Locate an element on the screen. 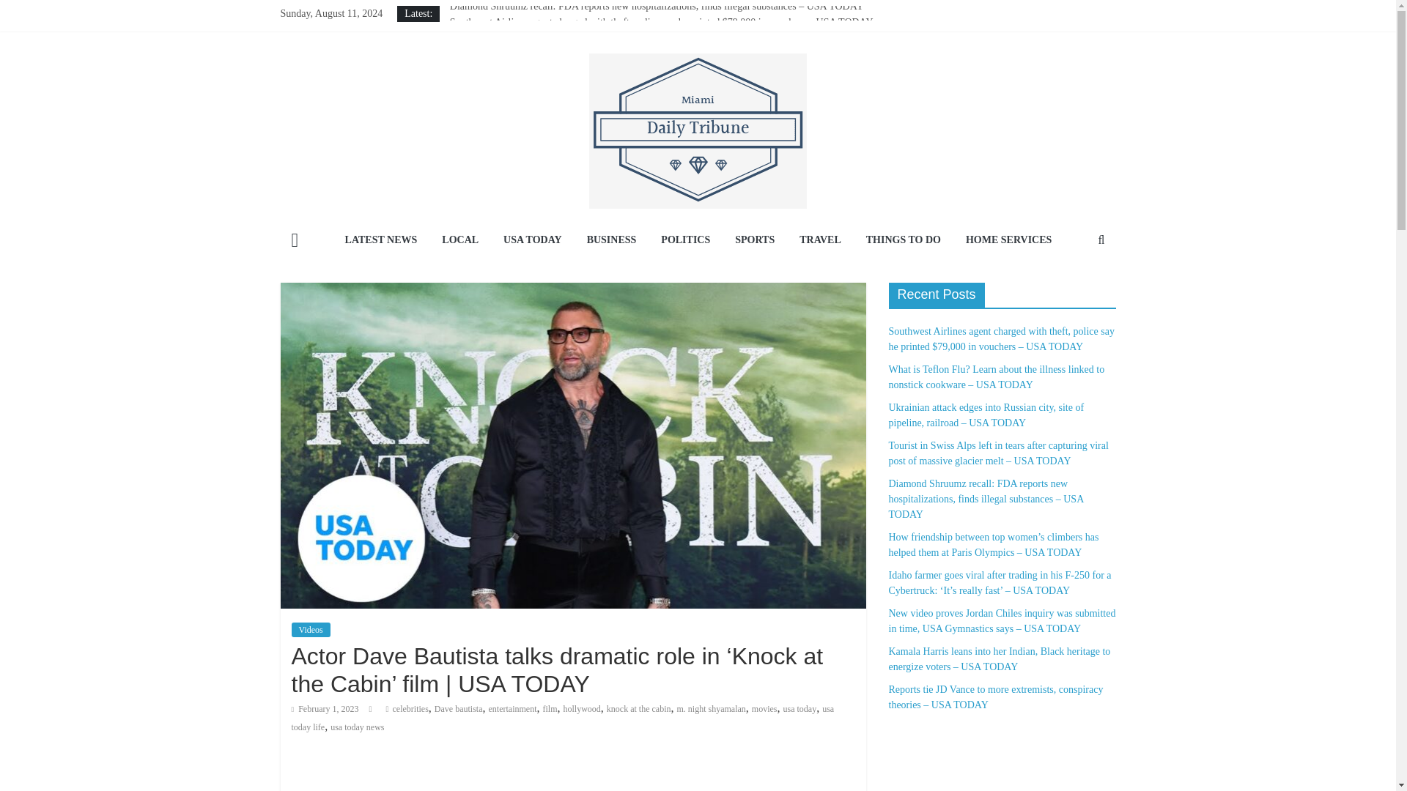  celebrities is located at coordinates (410, 709).